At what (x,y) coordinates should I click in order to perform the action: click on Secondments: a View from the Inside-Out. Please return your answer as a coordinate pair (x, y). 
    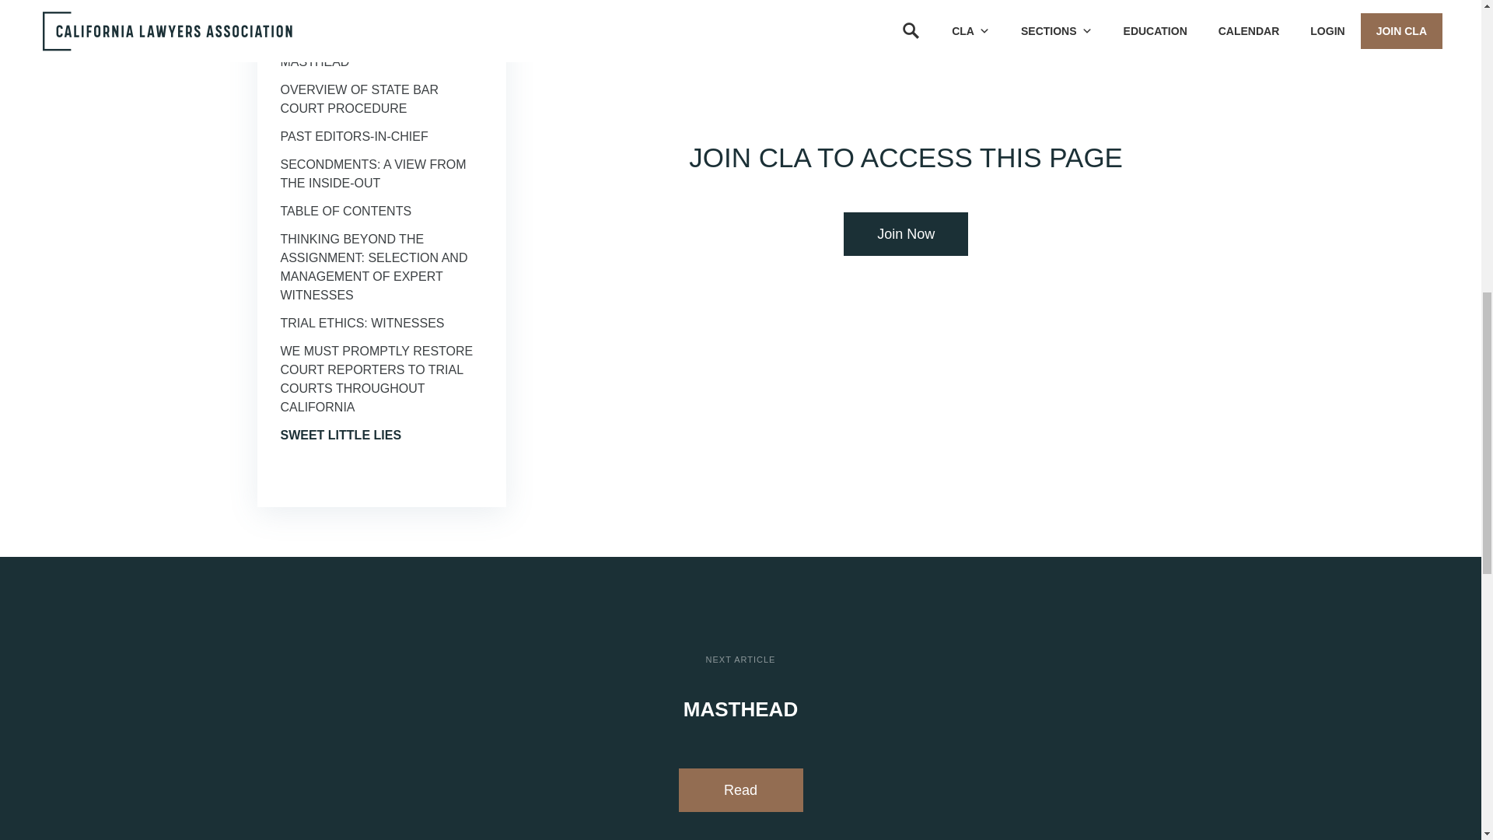
    Looking at the image, I should click on (373, 174).